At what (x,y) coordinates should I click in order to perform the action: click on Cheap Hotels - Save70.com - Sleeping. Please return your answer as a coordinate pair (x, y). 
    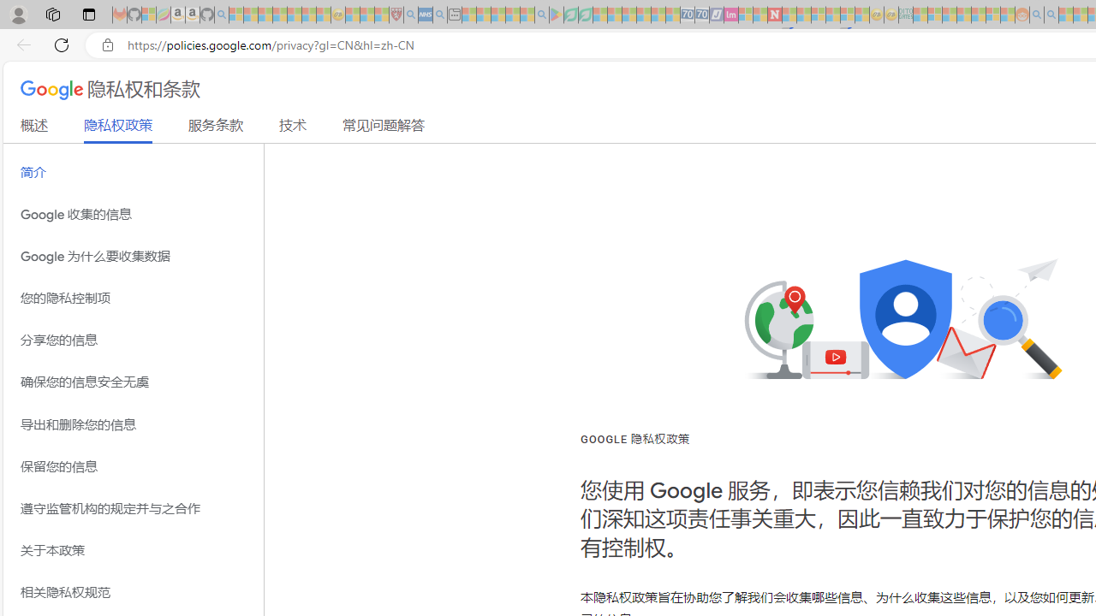
    Looking at the image, I should click on (702, 15).